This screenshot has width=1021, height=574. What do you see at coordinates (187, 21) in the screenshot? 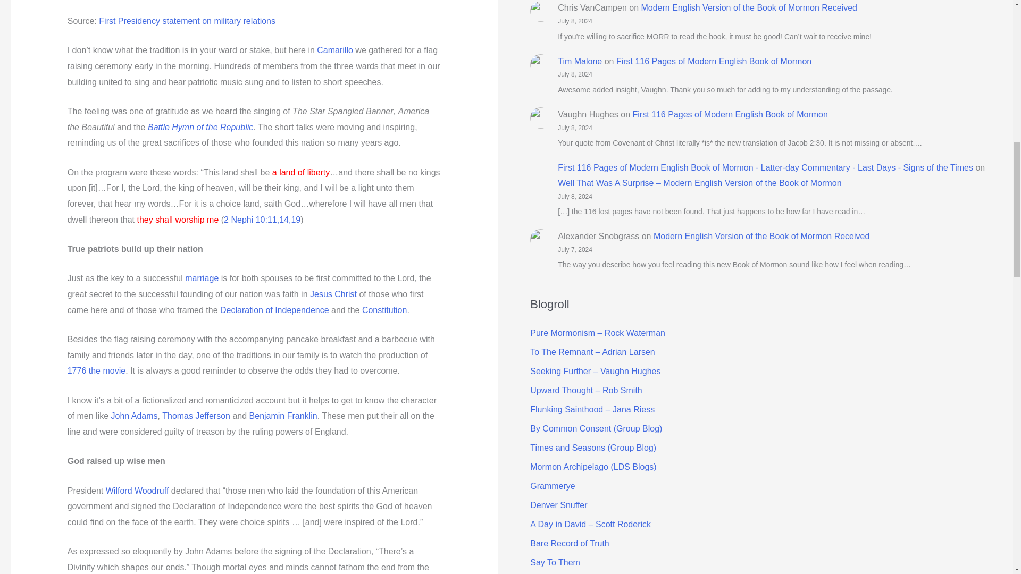
I see `First Presidency statement on military relations` at bounding box center [187, 21].